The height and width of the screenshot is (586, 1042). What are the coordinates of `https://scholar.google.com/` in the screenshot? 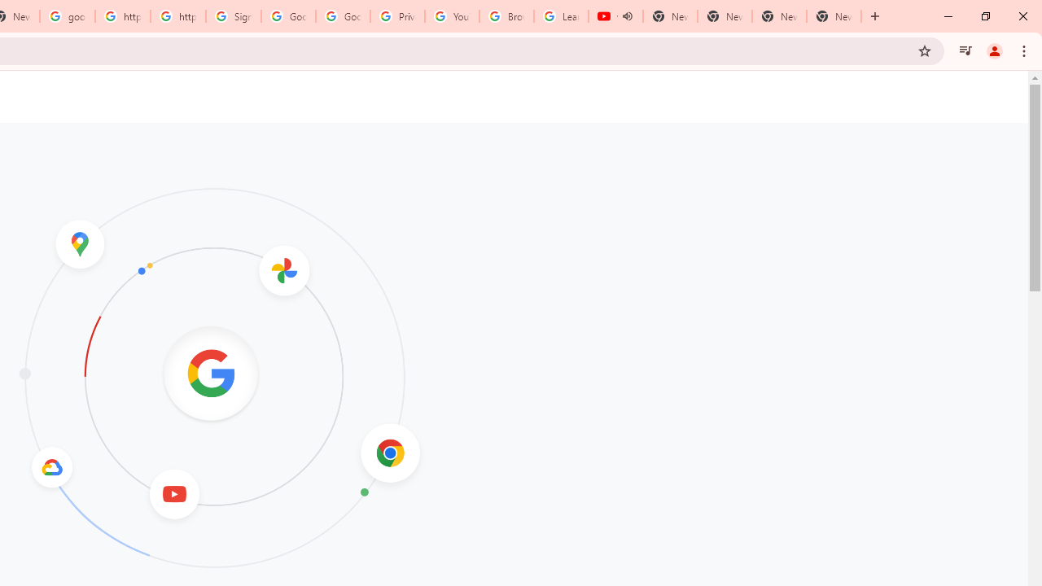 It's located at (122, 16).